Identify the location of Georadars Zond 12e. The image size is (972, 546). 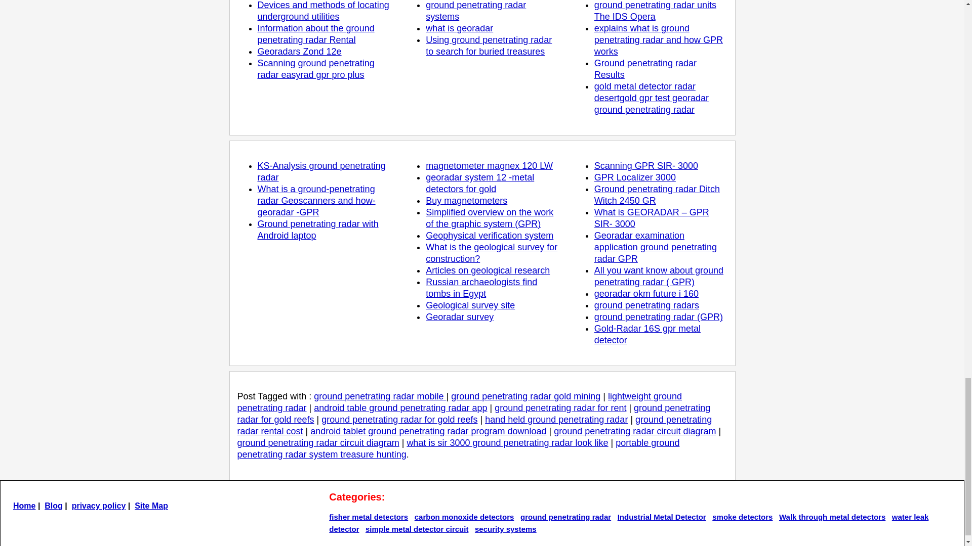
(299, 52).